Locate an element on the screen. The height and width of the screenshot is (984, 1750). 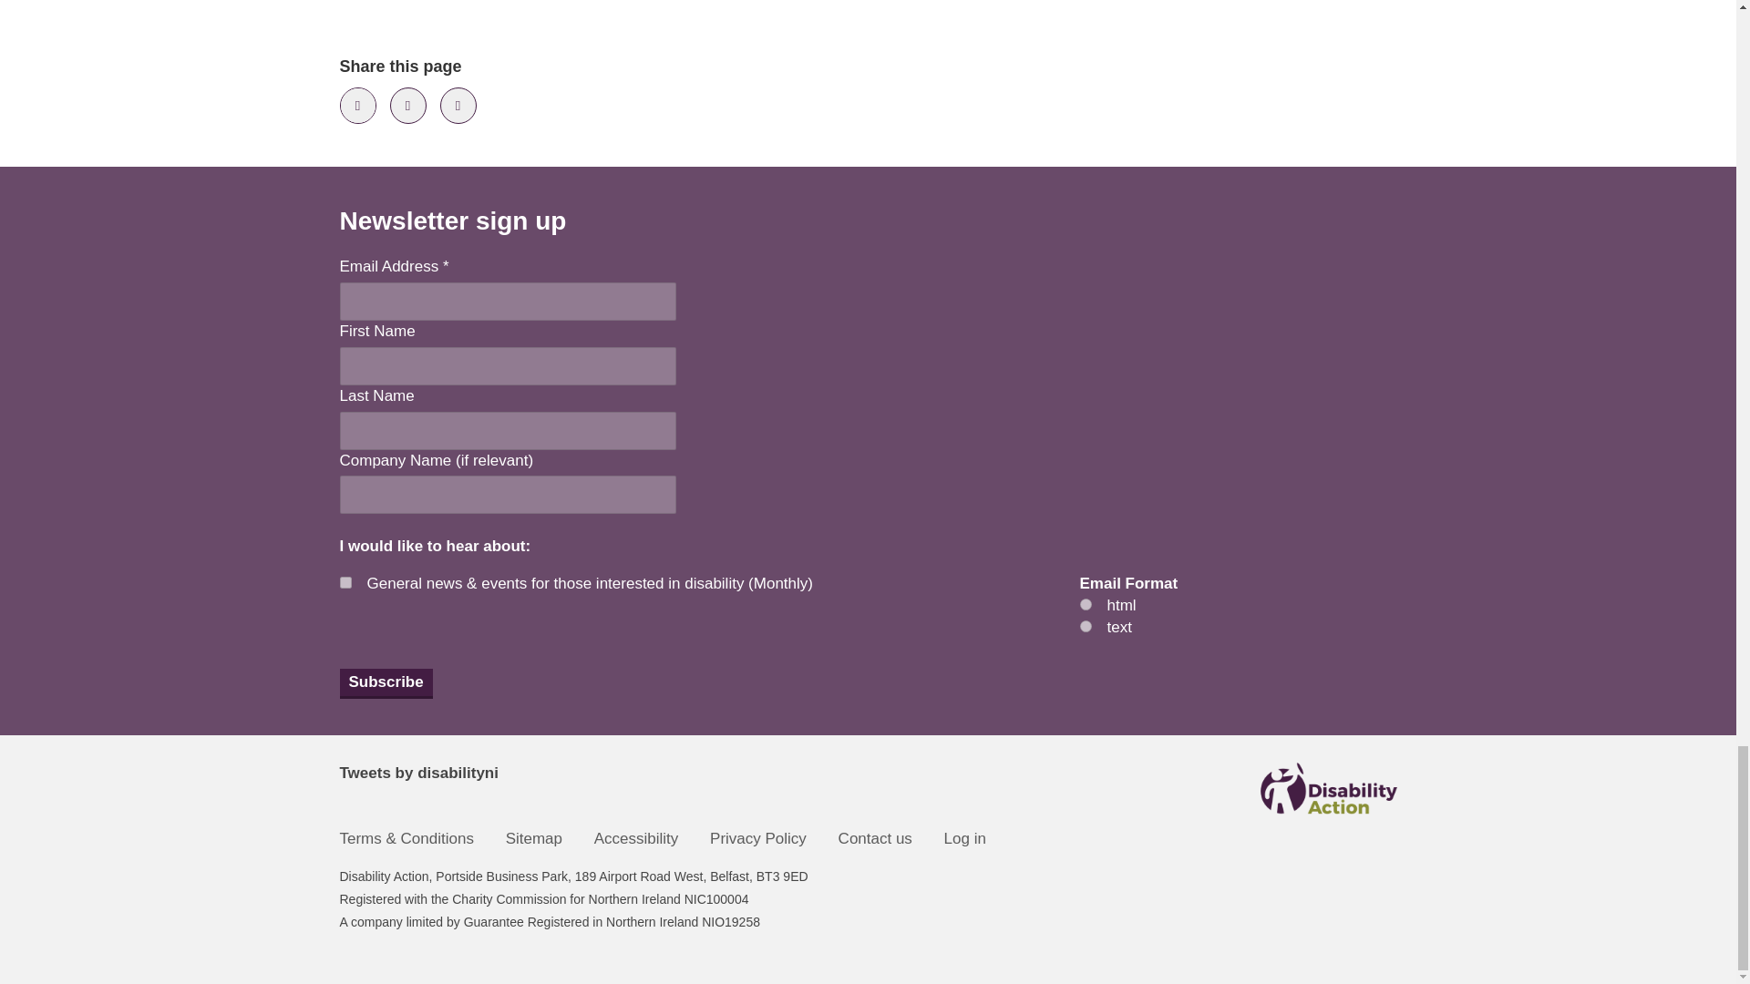
1 is located at coordinates (345, 581).